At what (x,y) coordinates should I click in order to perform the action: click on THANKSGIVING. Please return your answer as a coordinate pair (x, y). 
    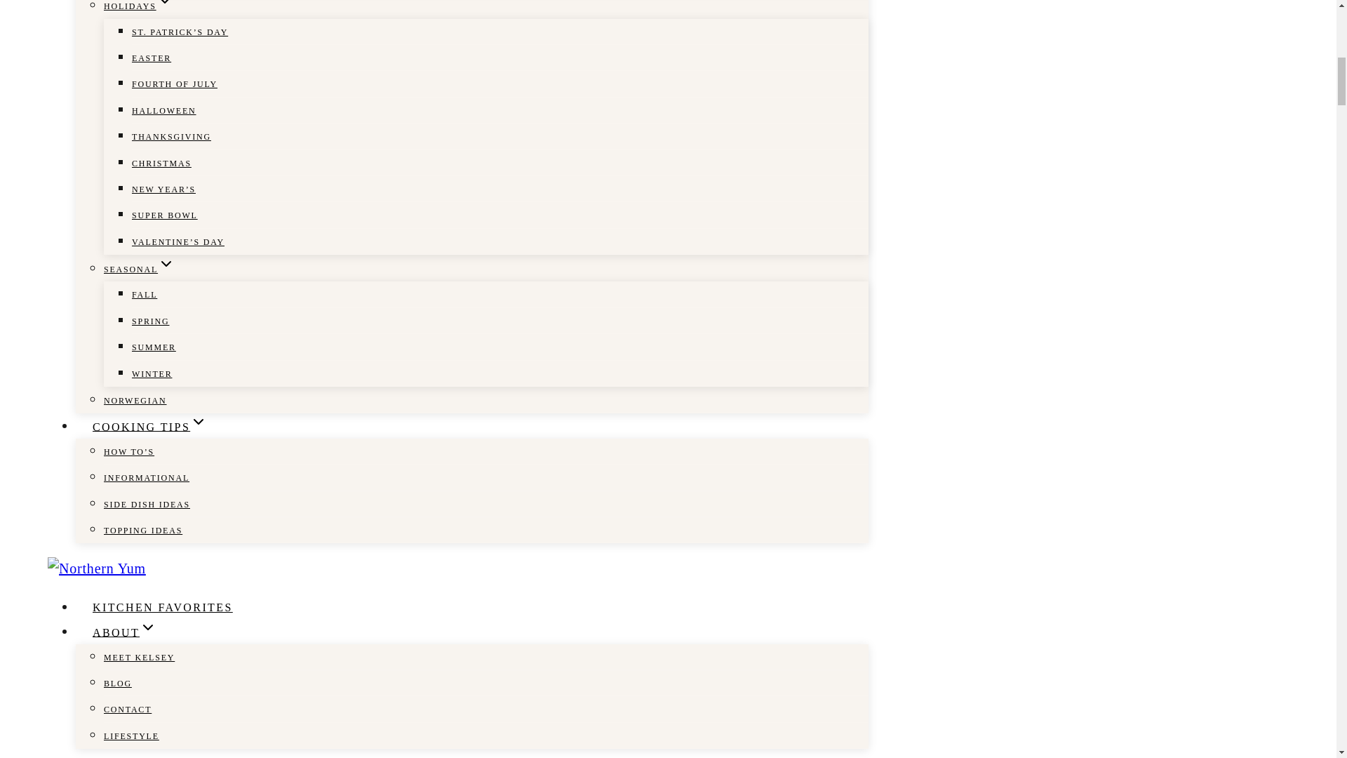
    Looking at the image, I should click on (171, 136).